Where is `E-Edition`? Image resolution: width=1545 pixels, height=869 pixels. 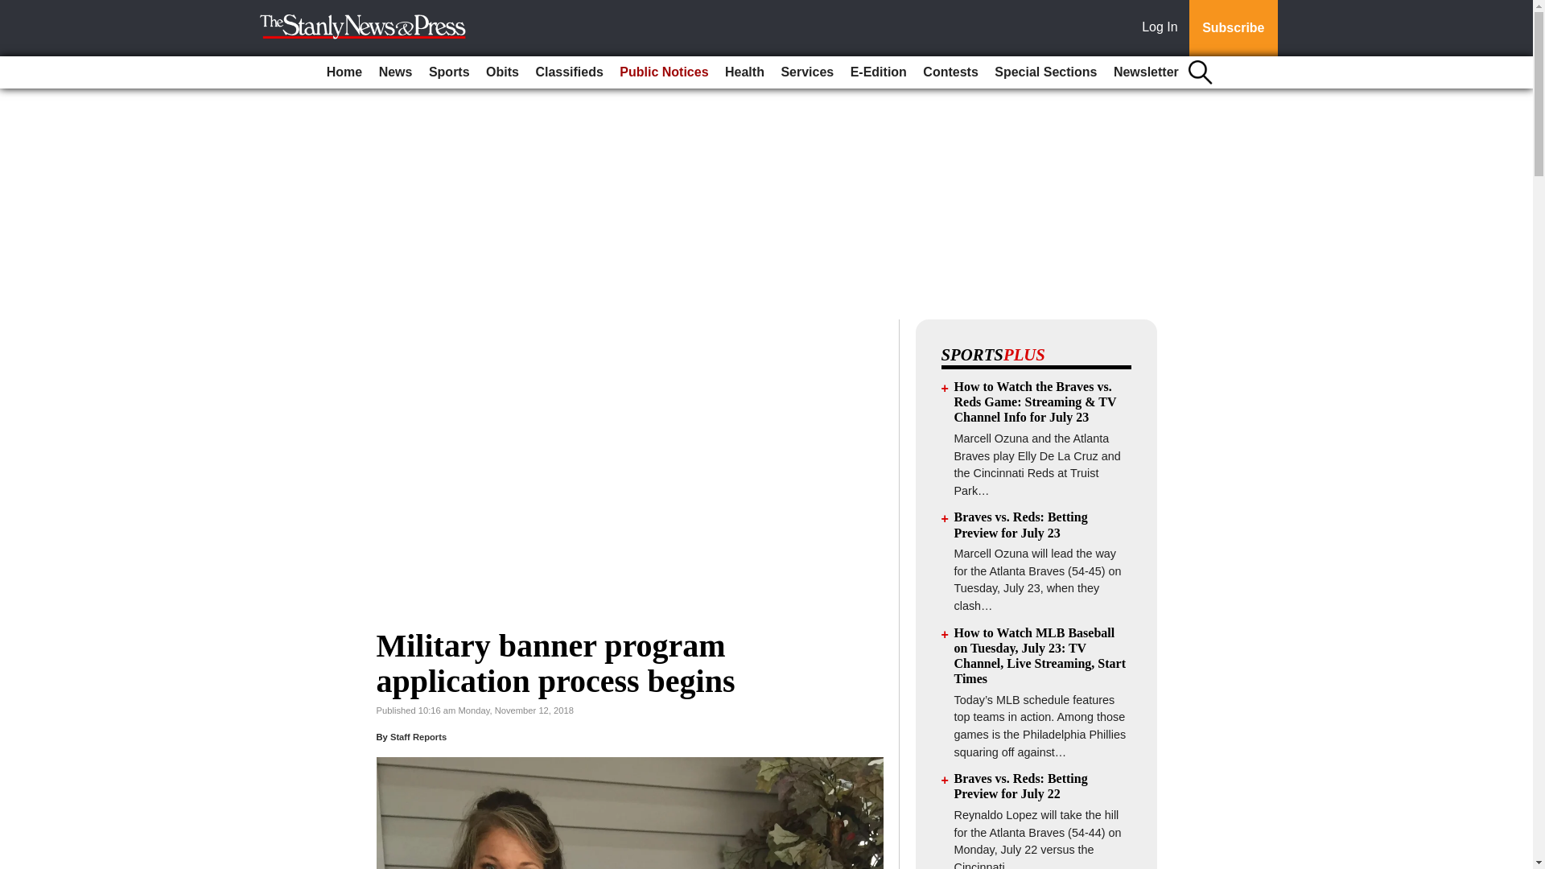 E-Edition is located at coordinates (878, 72).